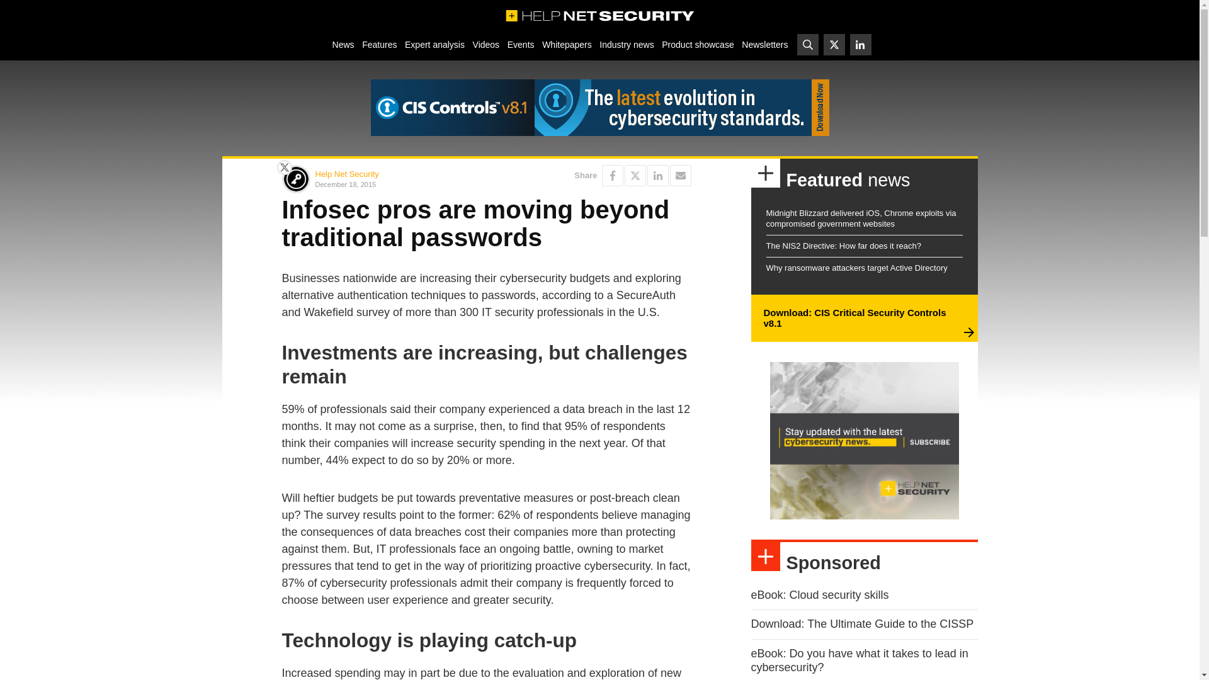 The width and height of the screenshot is (1209, 680). What do you see at coordinates (764, 44) in the screenshot?
I see `Newsletters` at bounding box center [764, 44].